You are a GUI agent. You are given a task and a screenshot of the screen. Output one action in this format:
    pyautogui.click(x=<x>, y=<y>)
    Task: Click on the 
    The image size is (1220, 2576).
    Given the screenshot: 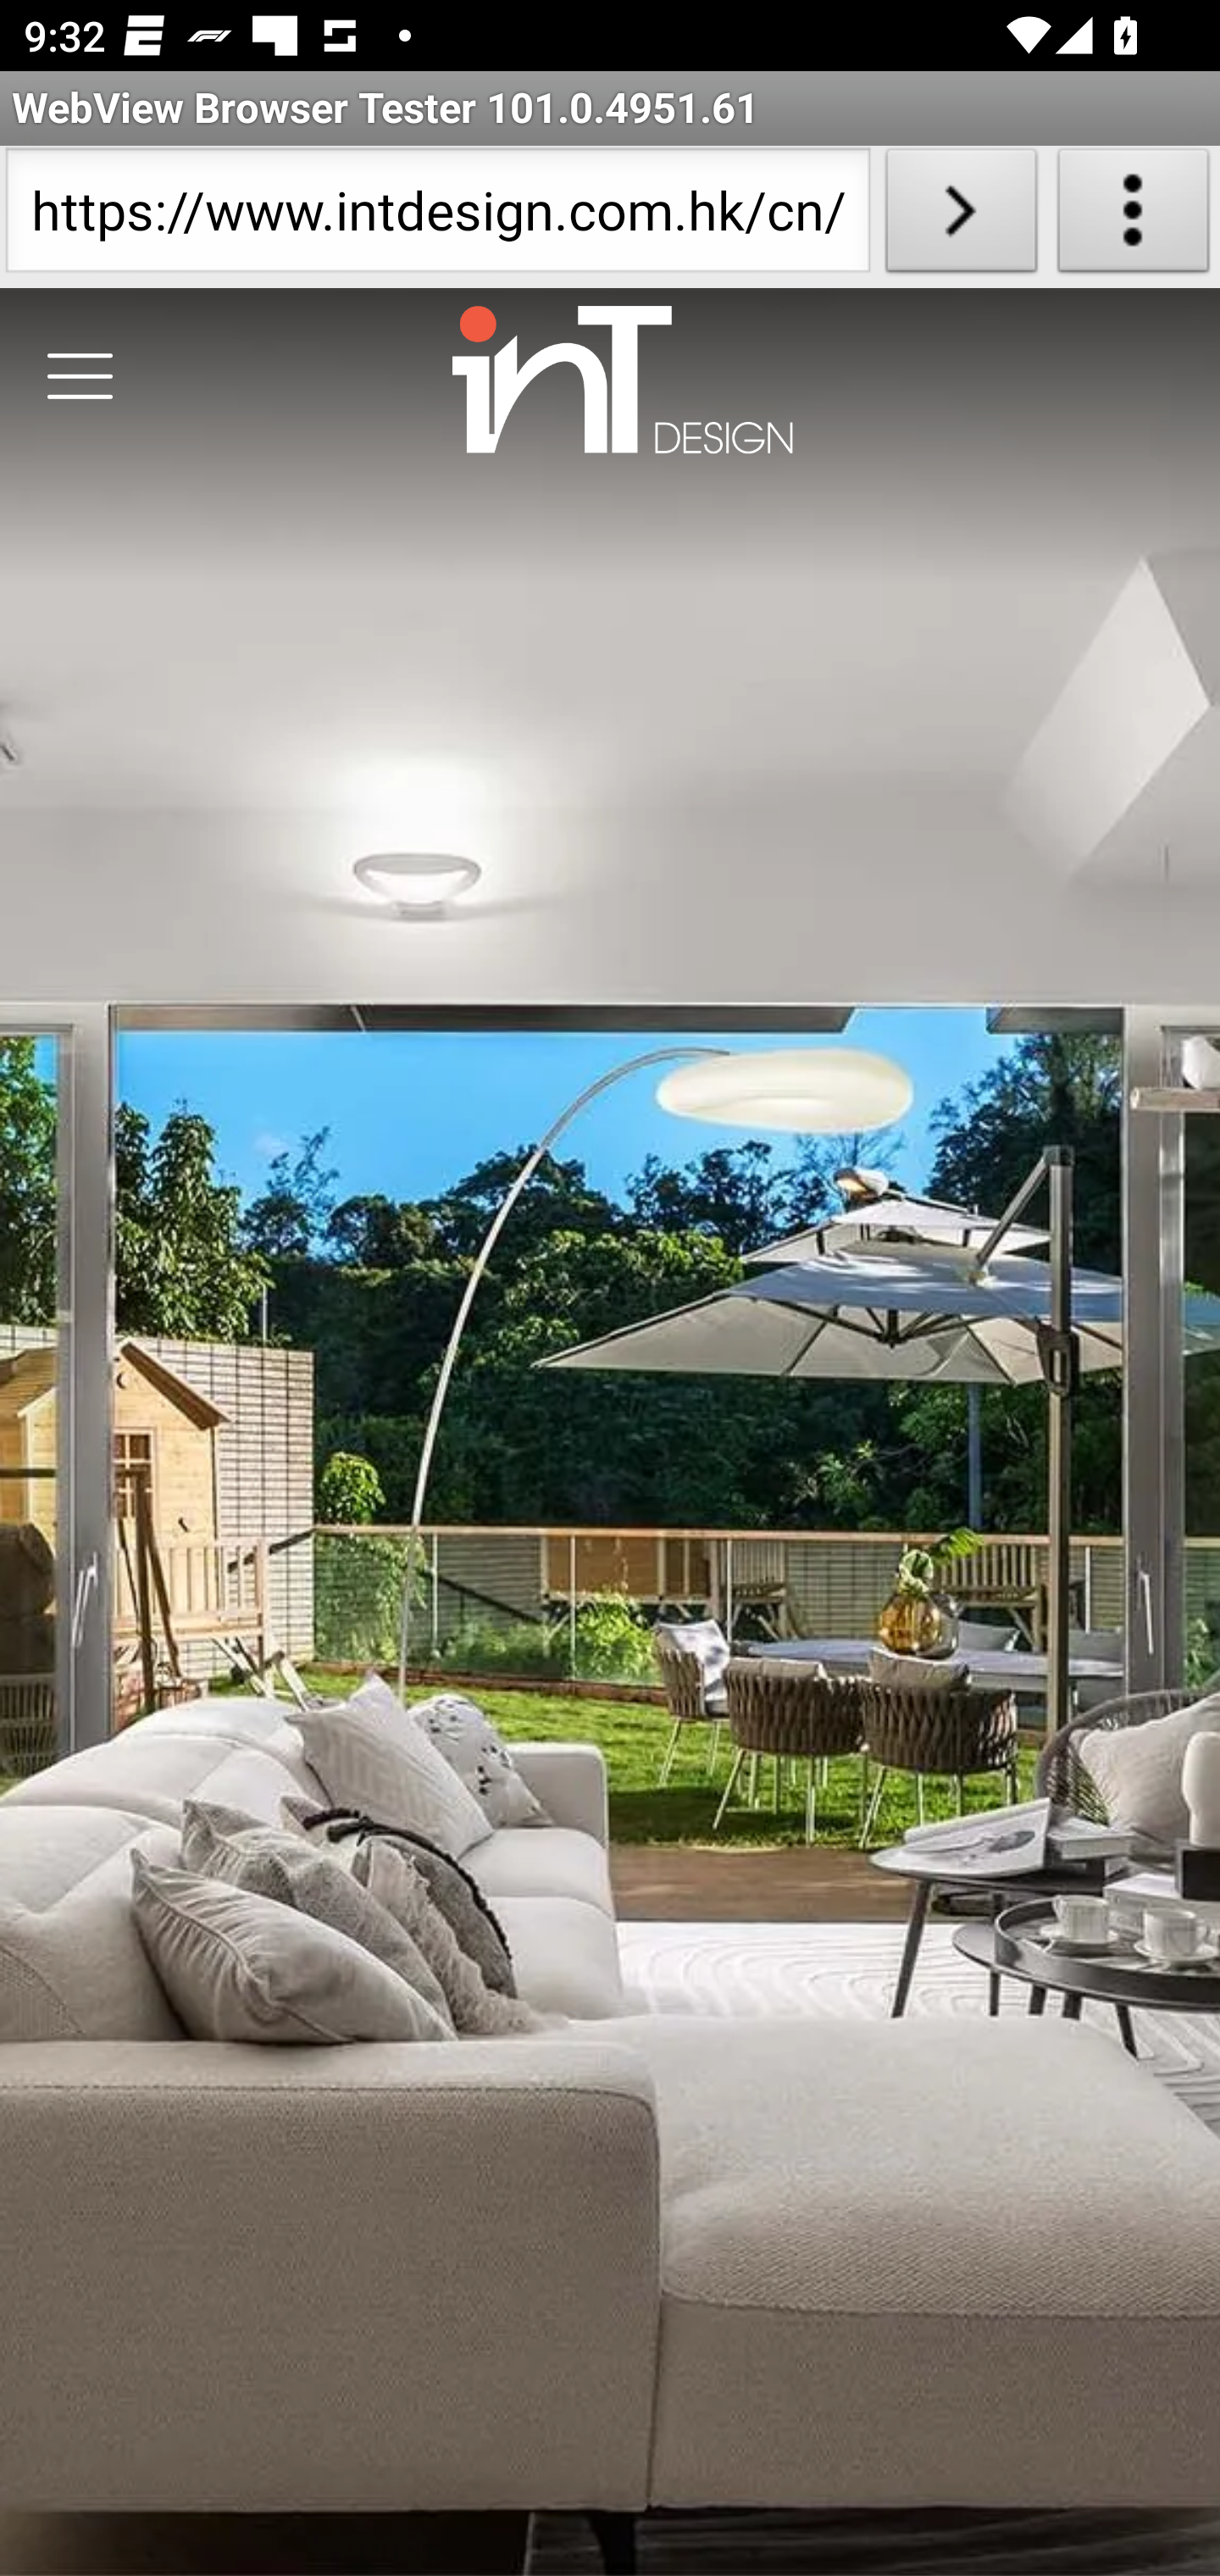 What is the action you would take?
    pyautogui.click(x=80, y=377)
    